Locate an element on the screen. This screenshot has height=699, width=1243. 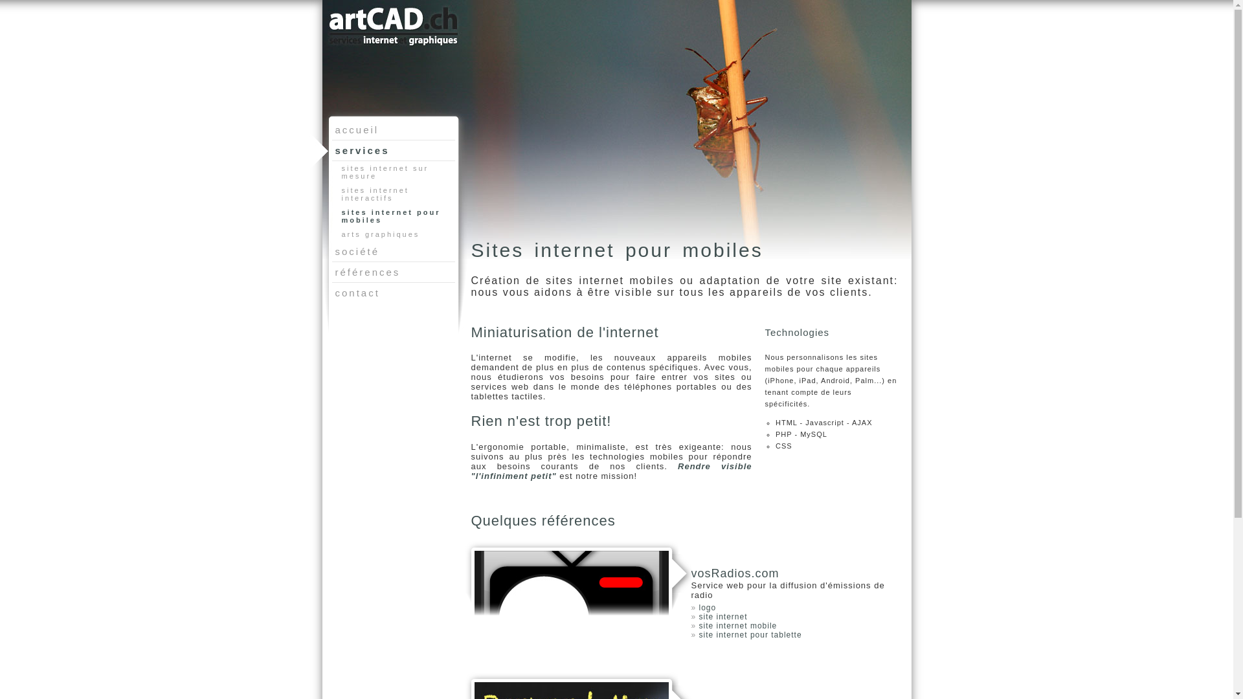
sites internet interactifs is located at coordinates (396, 194).